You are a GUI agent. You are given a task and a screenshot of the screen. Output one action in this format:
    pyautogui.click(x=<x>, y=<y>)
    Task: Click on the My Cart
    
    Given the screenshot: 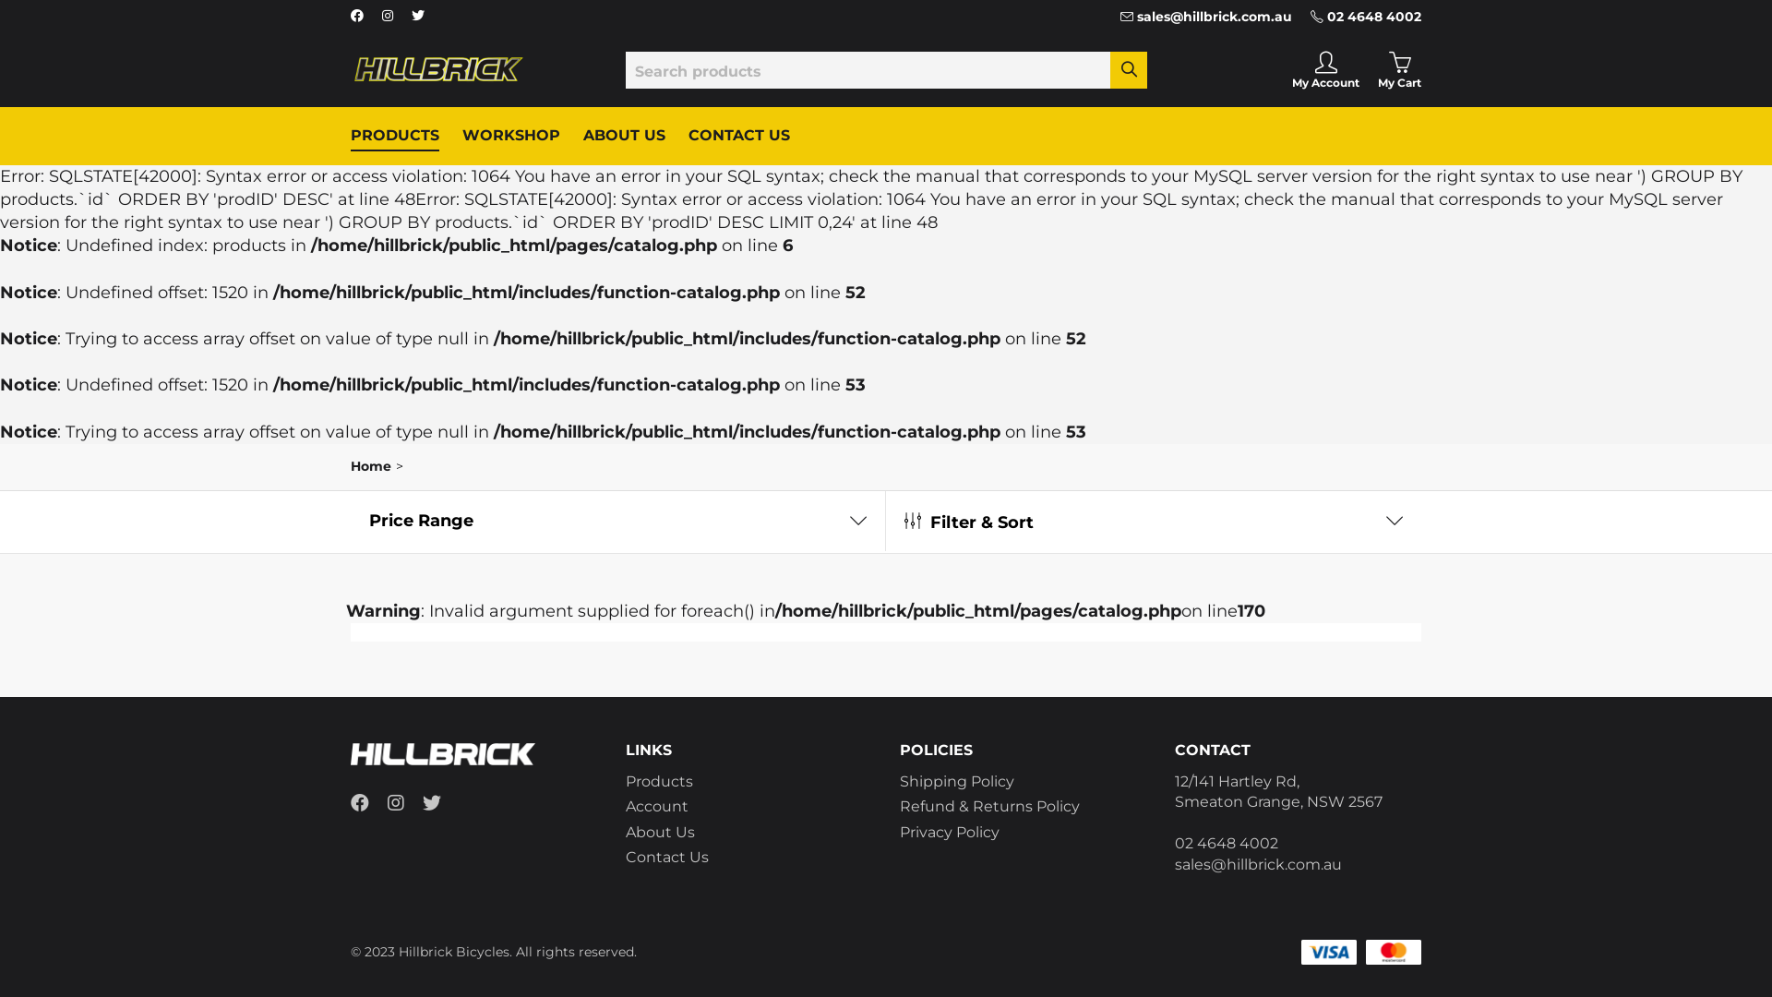 What is the action you would take?
    pyautogui.click(x=1399, y=70)
    